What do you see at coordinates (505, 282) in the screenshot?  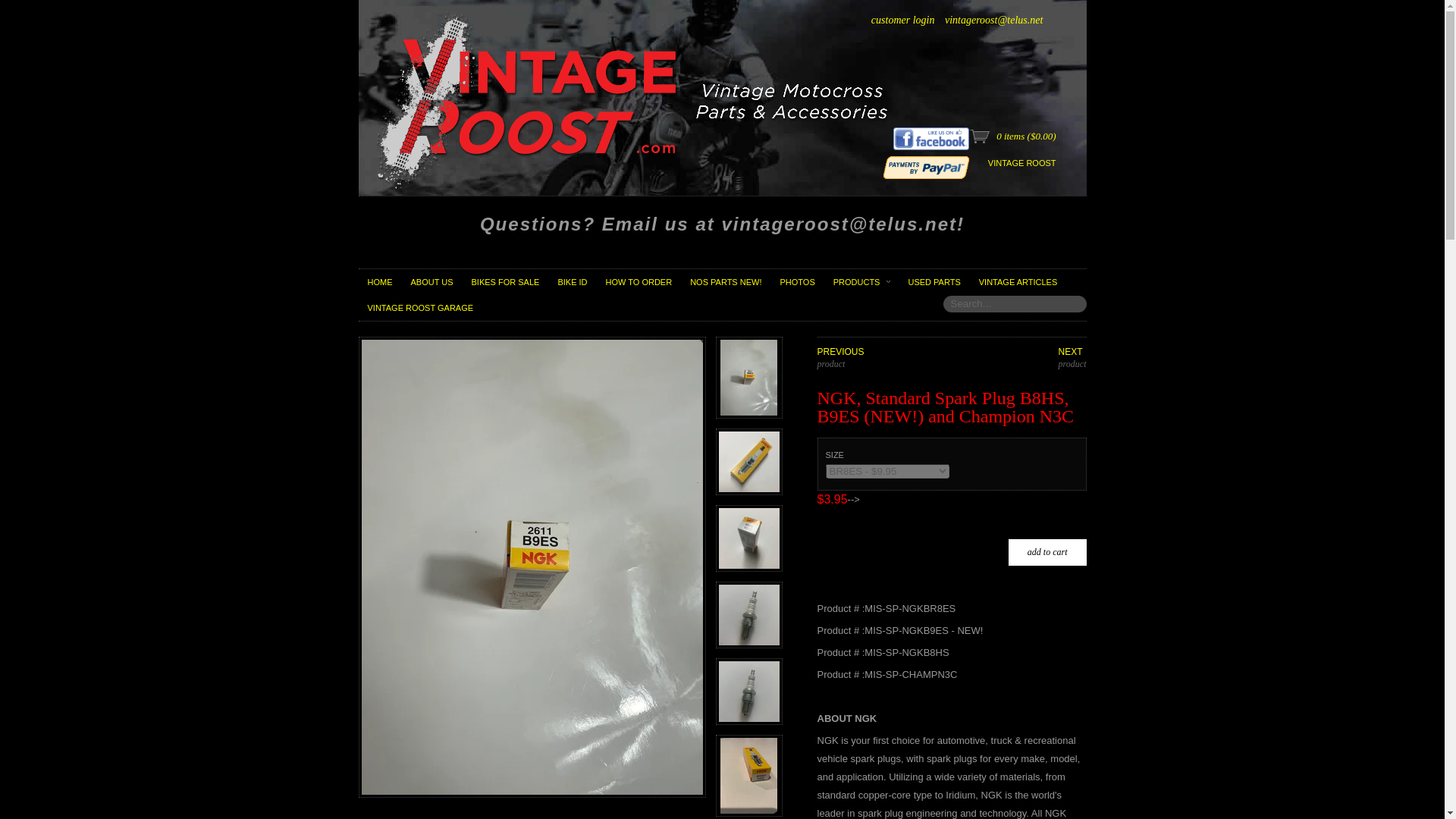 I see `BIKES FOR SALE` at bounding box center [505, 282].